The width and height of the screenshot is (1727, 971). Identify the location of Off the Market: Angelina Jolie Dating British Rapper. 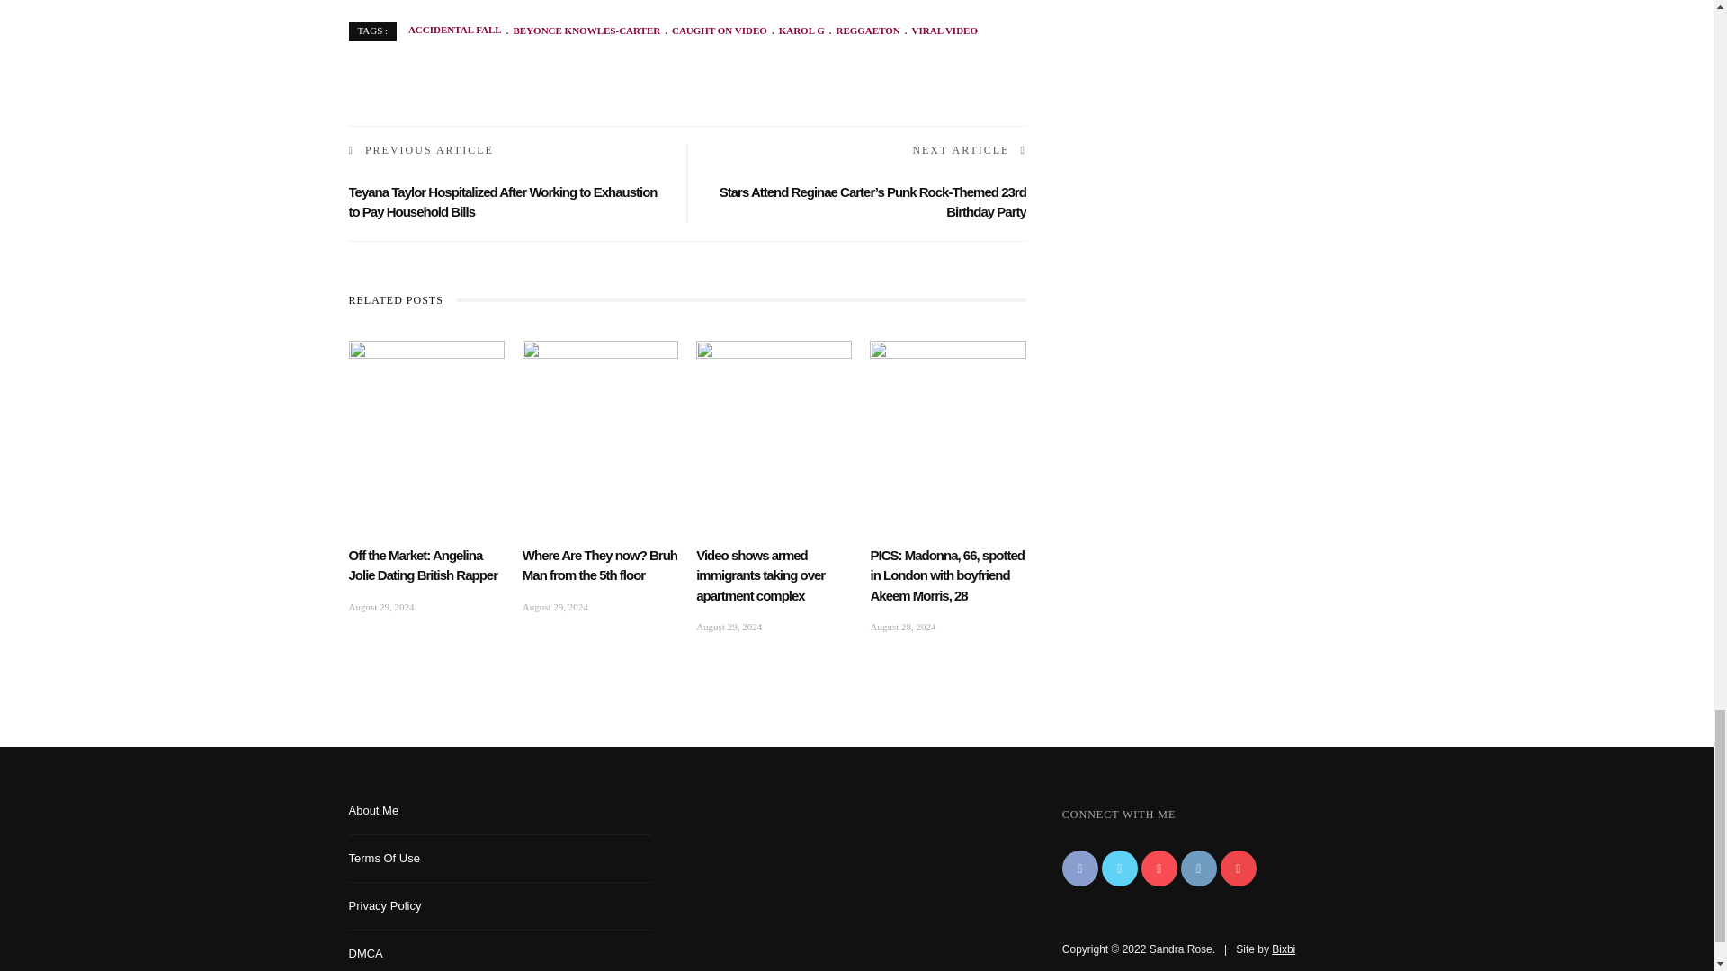
(426, 386).